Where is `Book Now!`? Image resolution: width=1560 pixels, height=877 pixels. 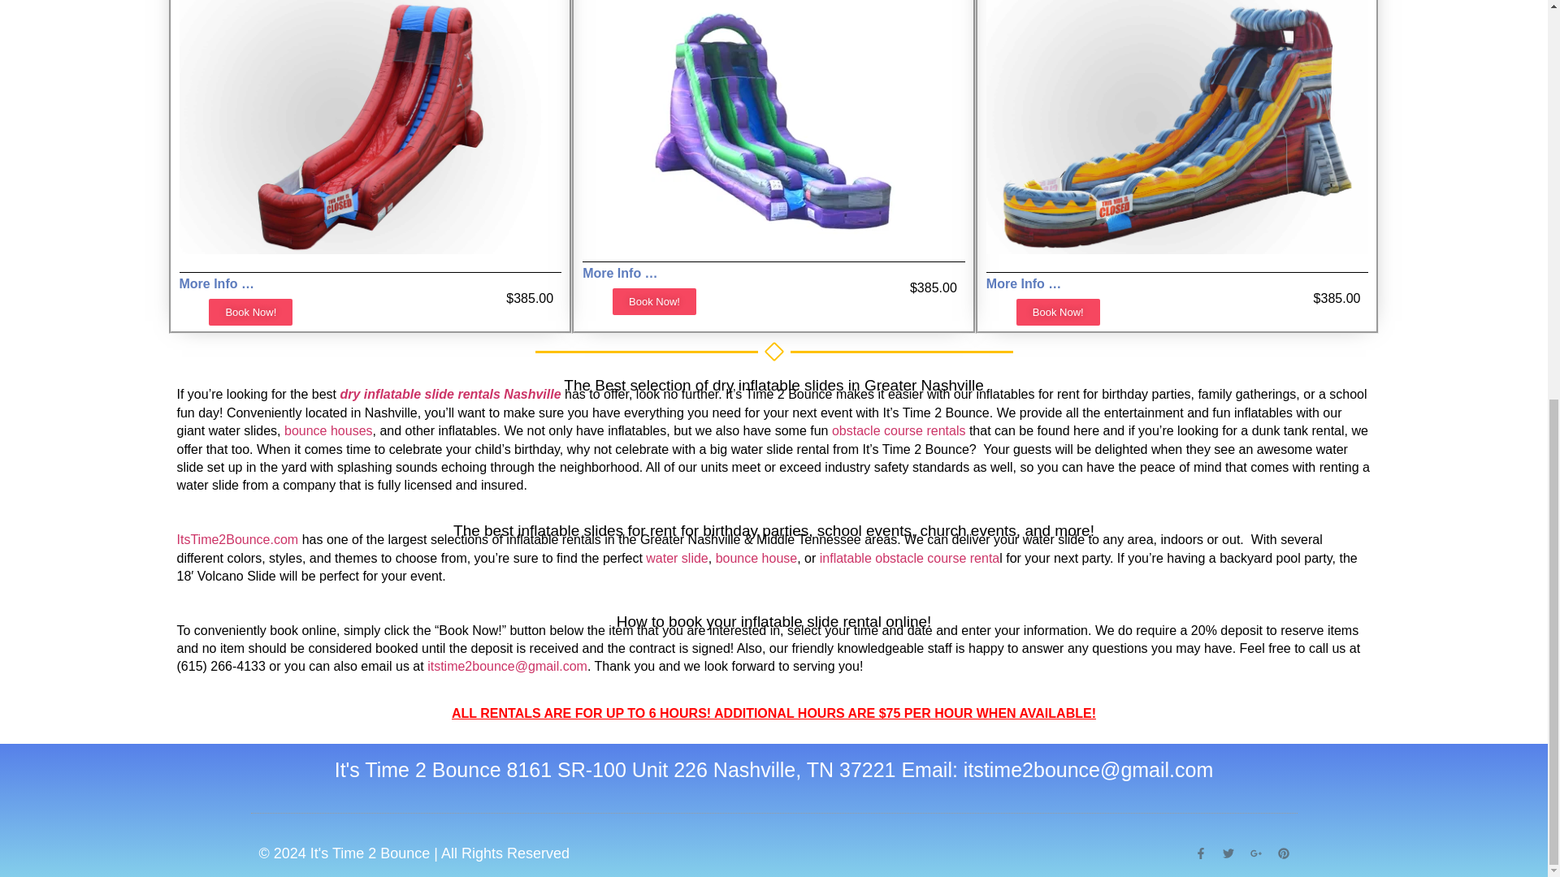 Book Now! is located at coordinates (250, 312).